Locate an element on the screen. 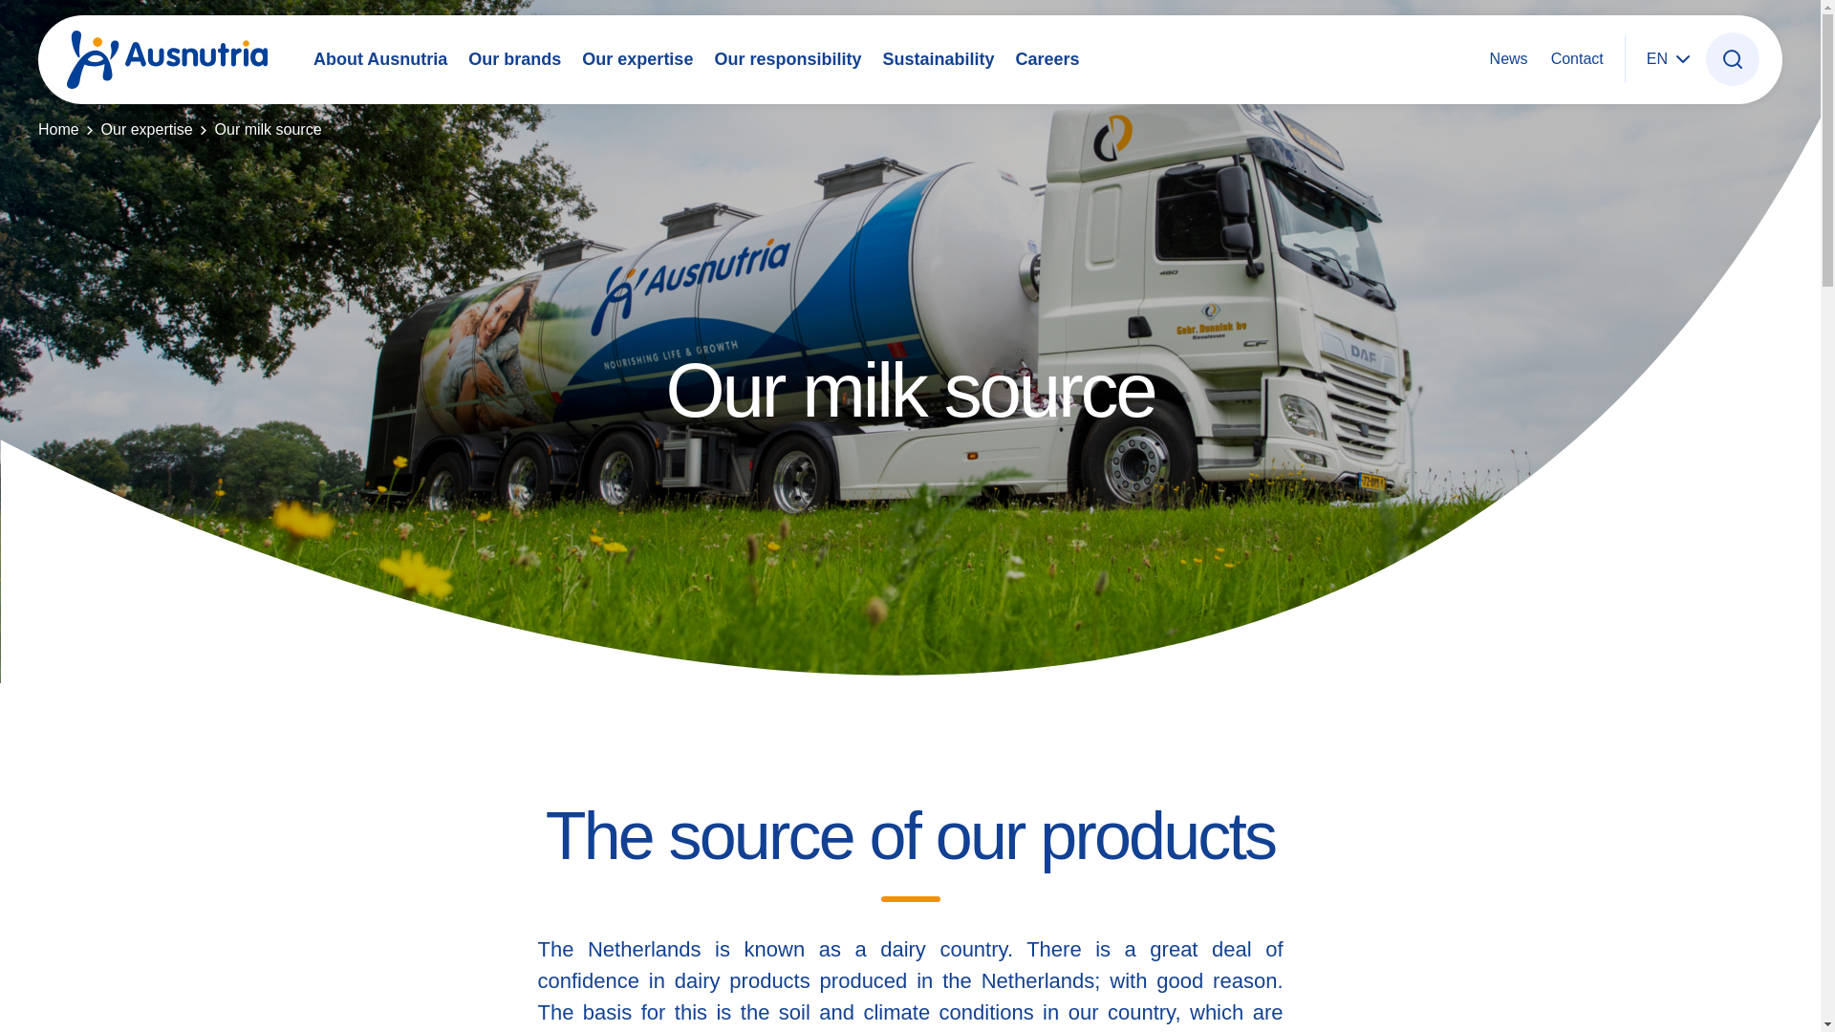 This screenshot has width=1835, height=1032. News is located at coordinates (1509, 58).